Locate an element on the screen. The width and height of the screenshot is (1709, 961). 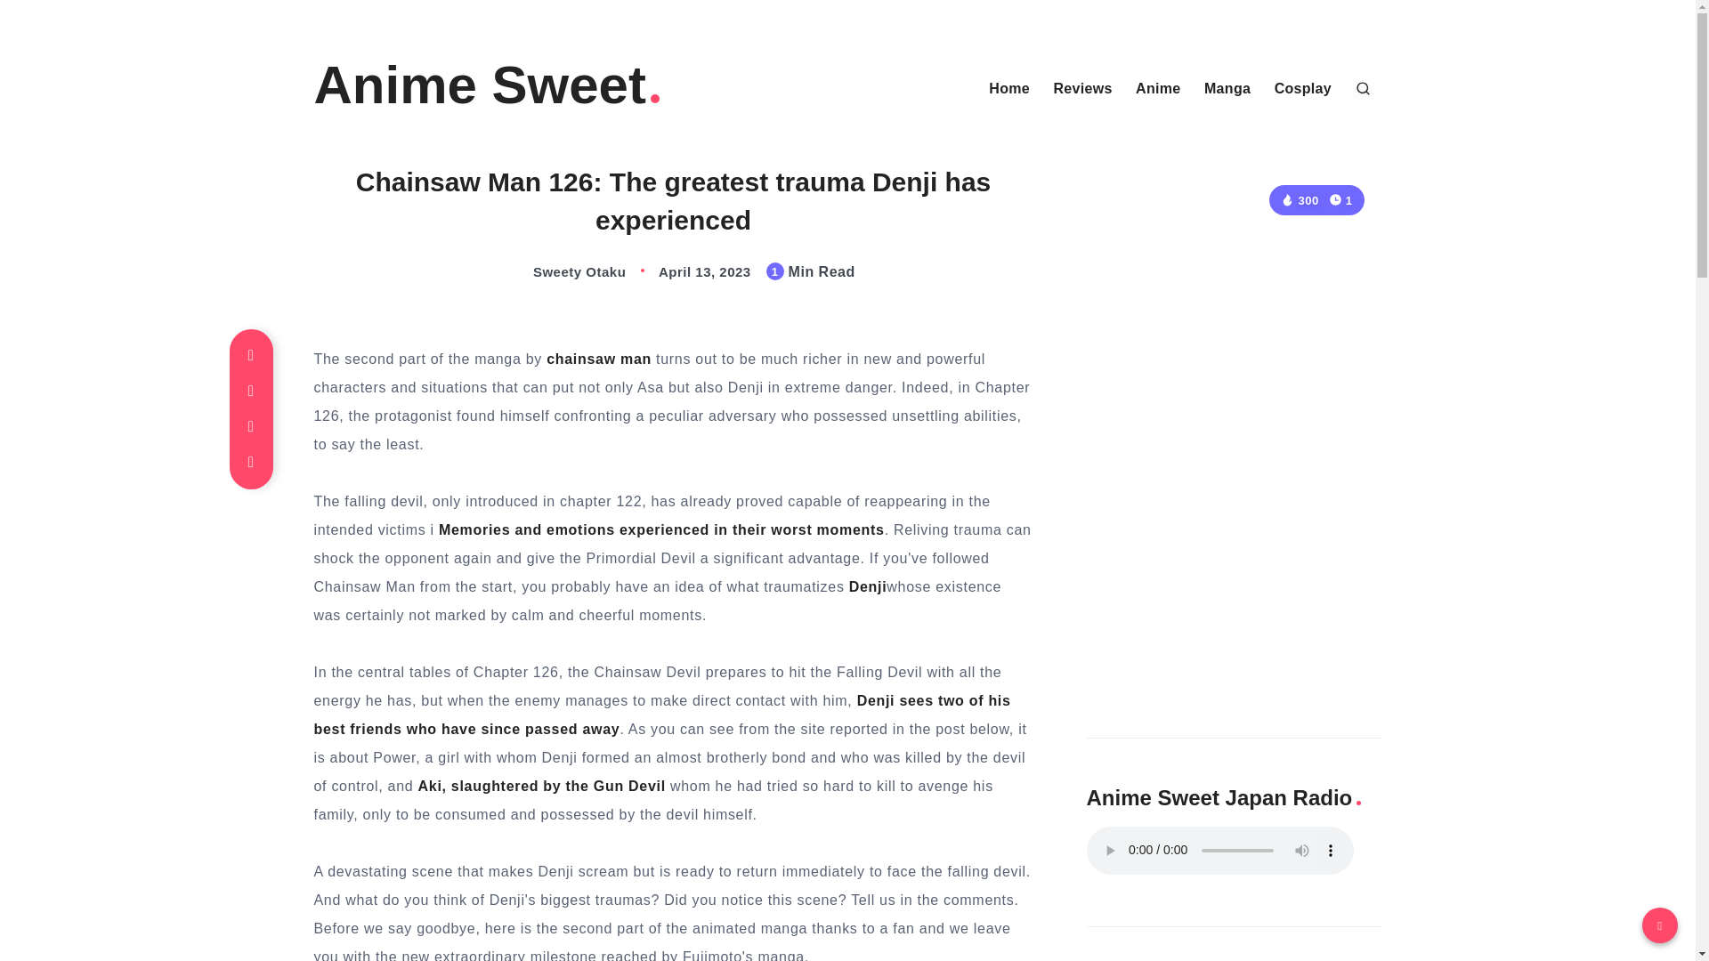
Anime is located at coordinates (1158, 89).